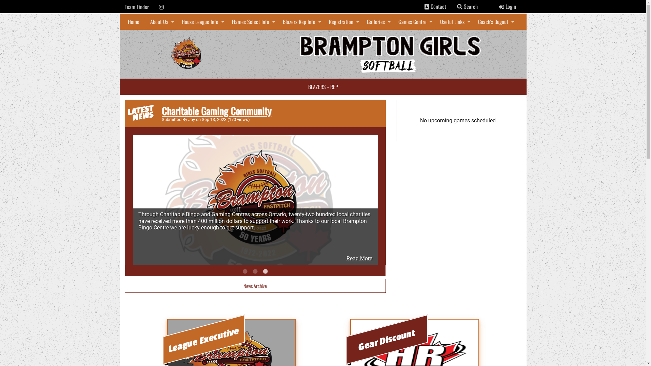 Image resolution: width=651 pixels, height=366 pixels. Describe the element at coordinates (160, 22) in the screenshot. I see `About Us` at that location.